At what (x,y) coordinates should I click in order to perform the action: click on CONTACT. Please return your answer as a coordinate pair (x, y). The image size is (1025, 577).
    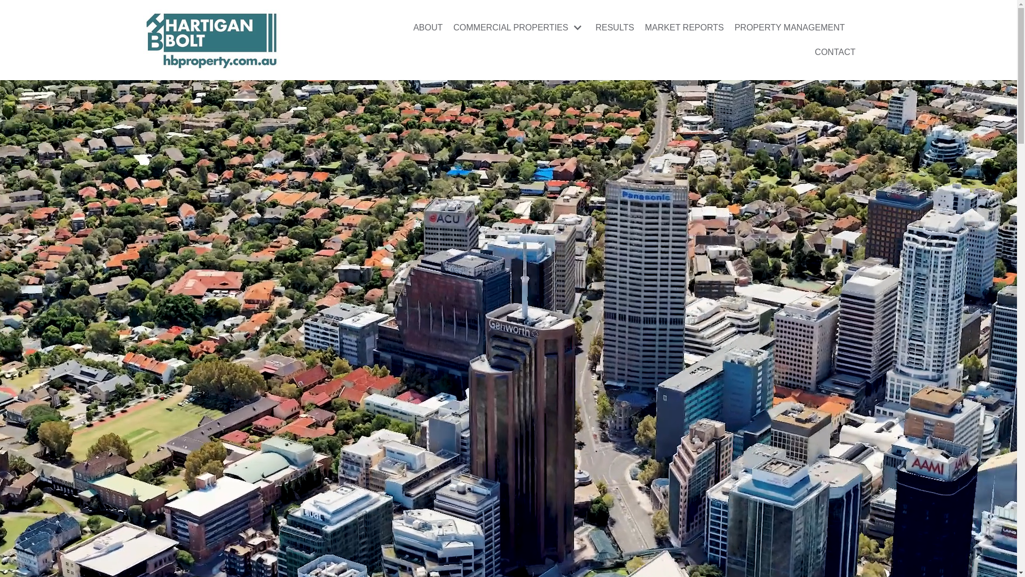
    Looking at the image, I should click on (835, 52).